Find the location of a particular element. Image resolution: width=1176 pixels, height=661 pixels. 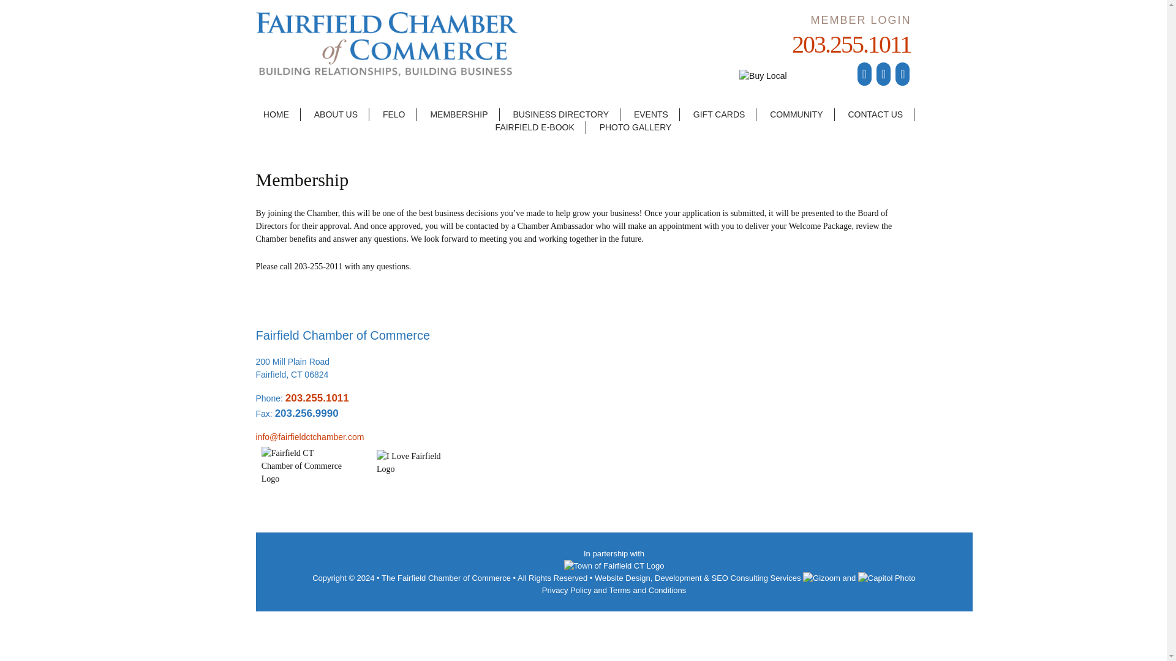

MEMBER LOGIN is located at coordinates (860, 20).